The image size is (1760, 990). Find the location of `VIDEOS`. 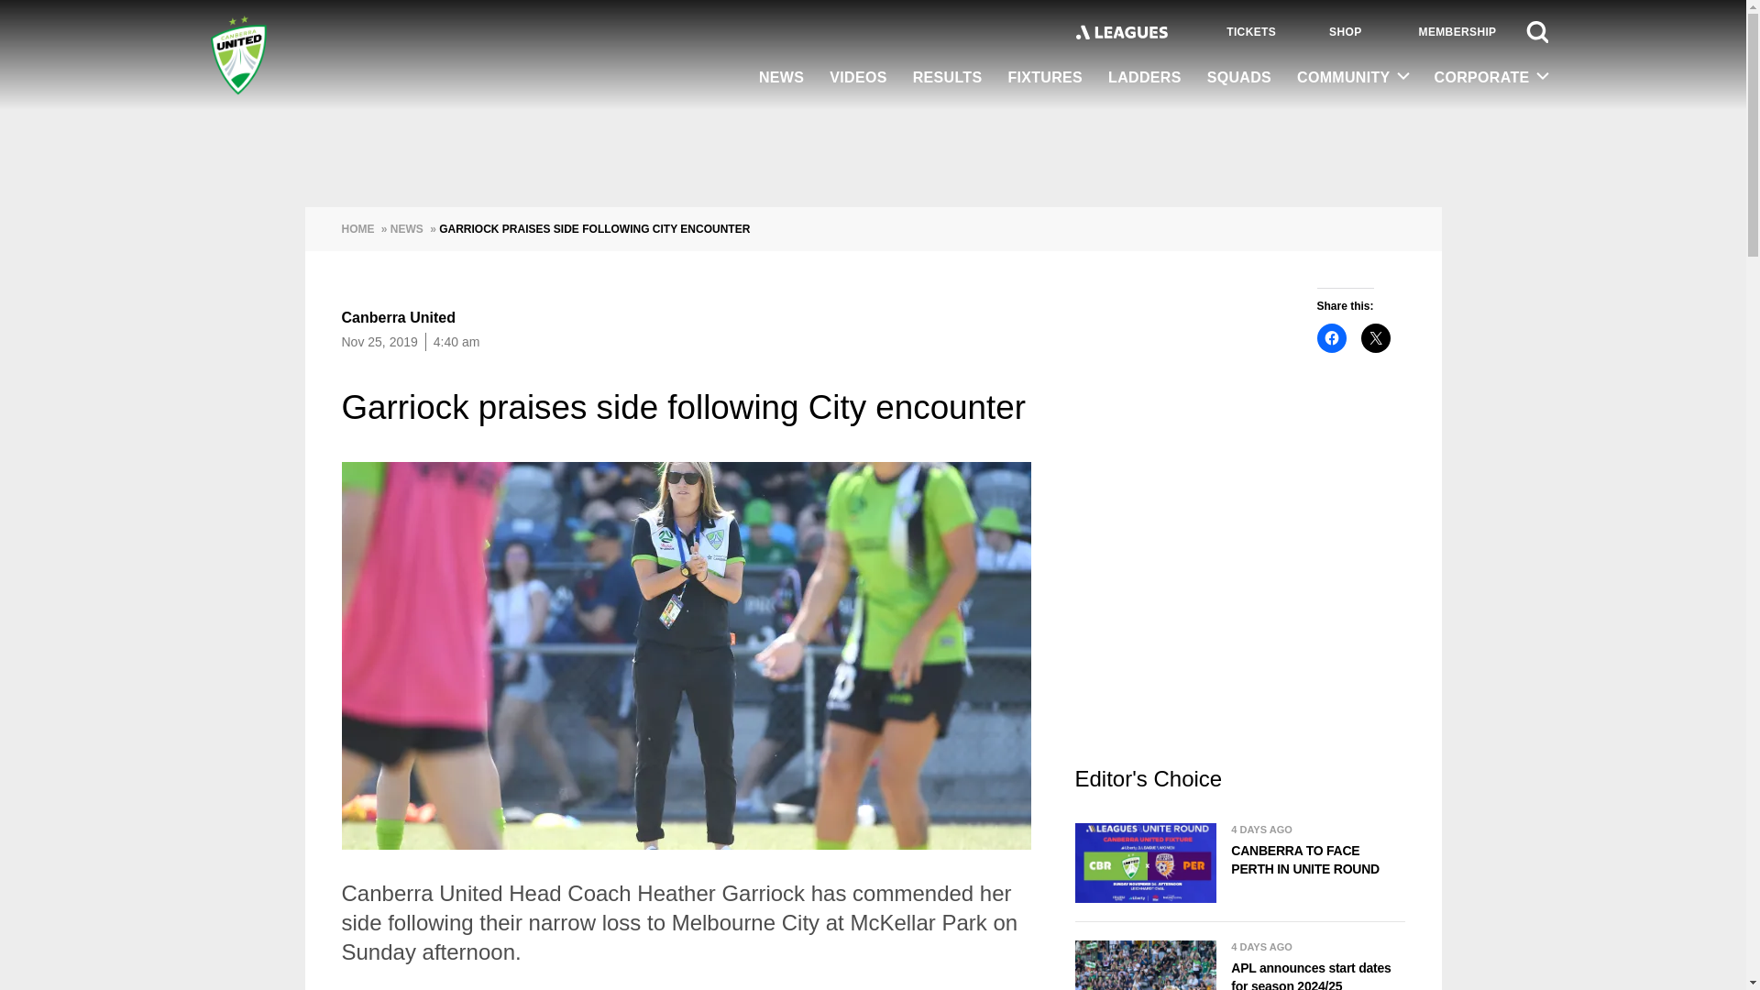

VIDEOS is located at coordinates (858, 79).